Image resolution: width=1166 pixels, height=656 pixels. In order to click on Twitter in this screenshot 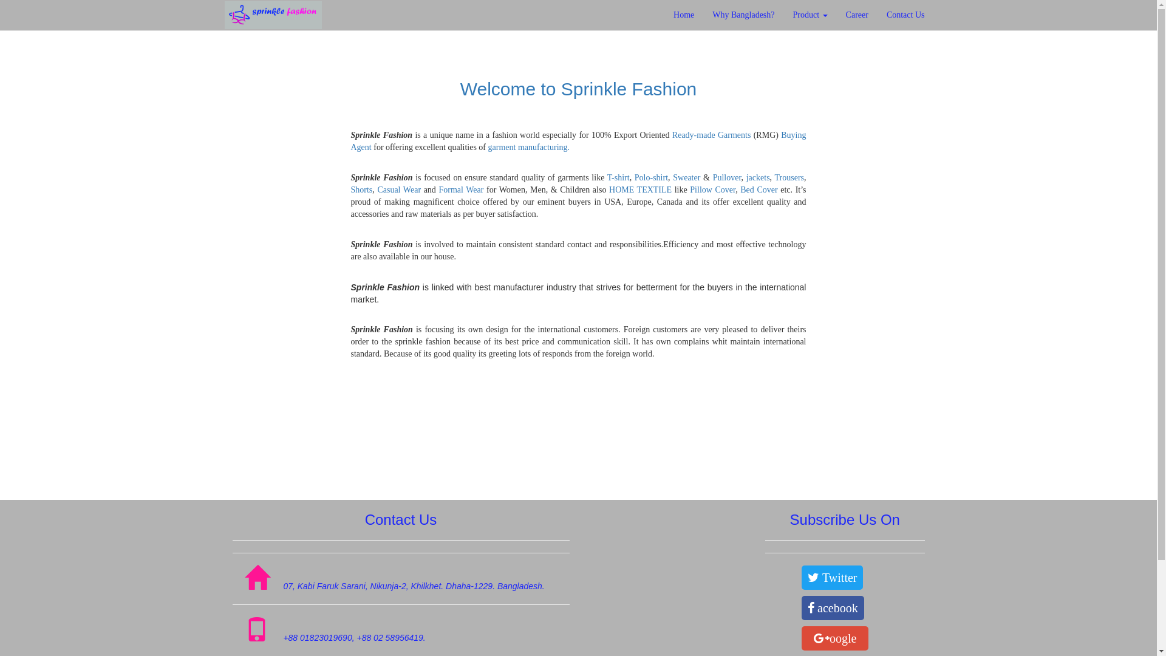, I will do `click(832, 578)`.